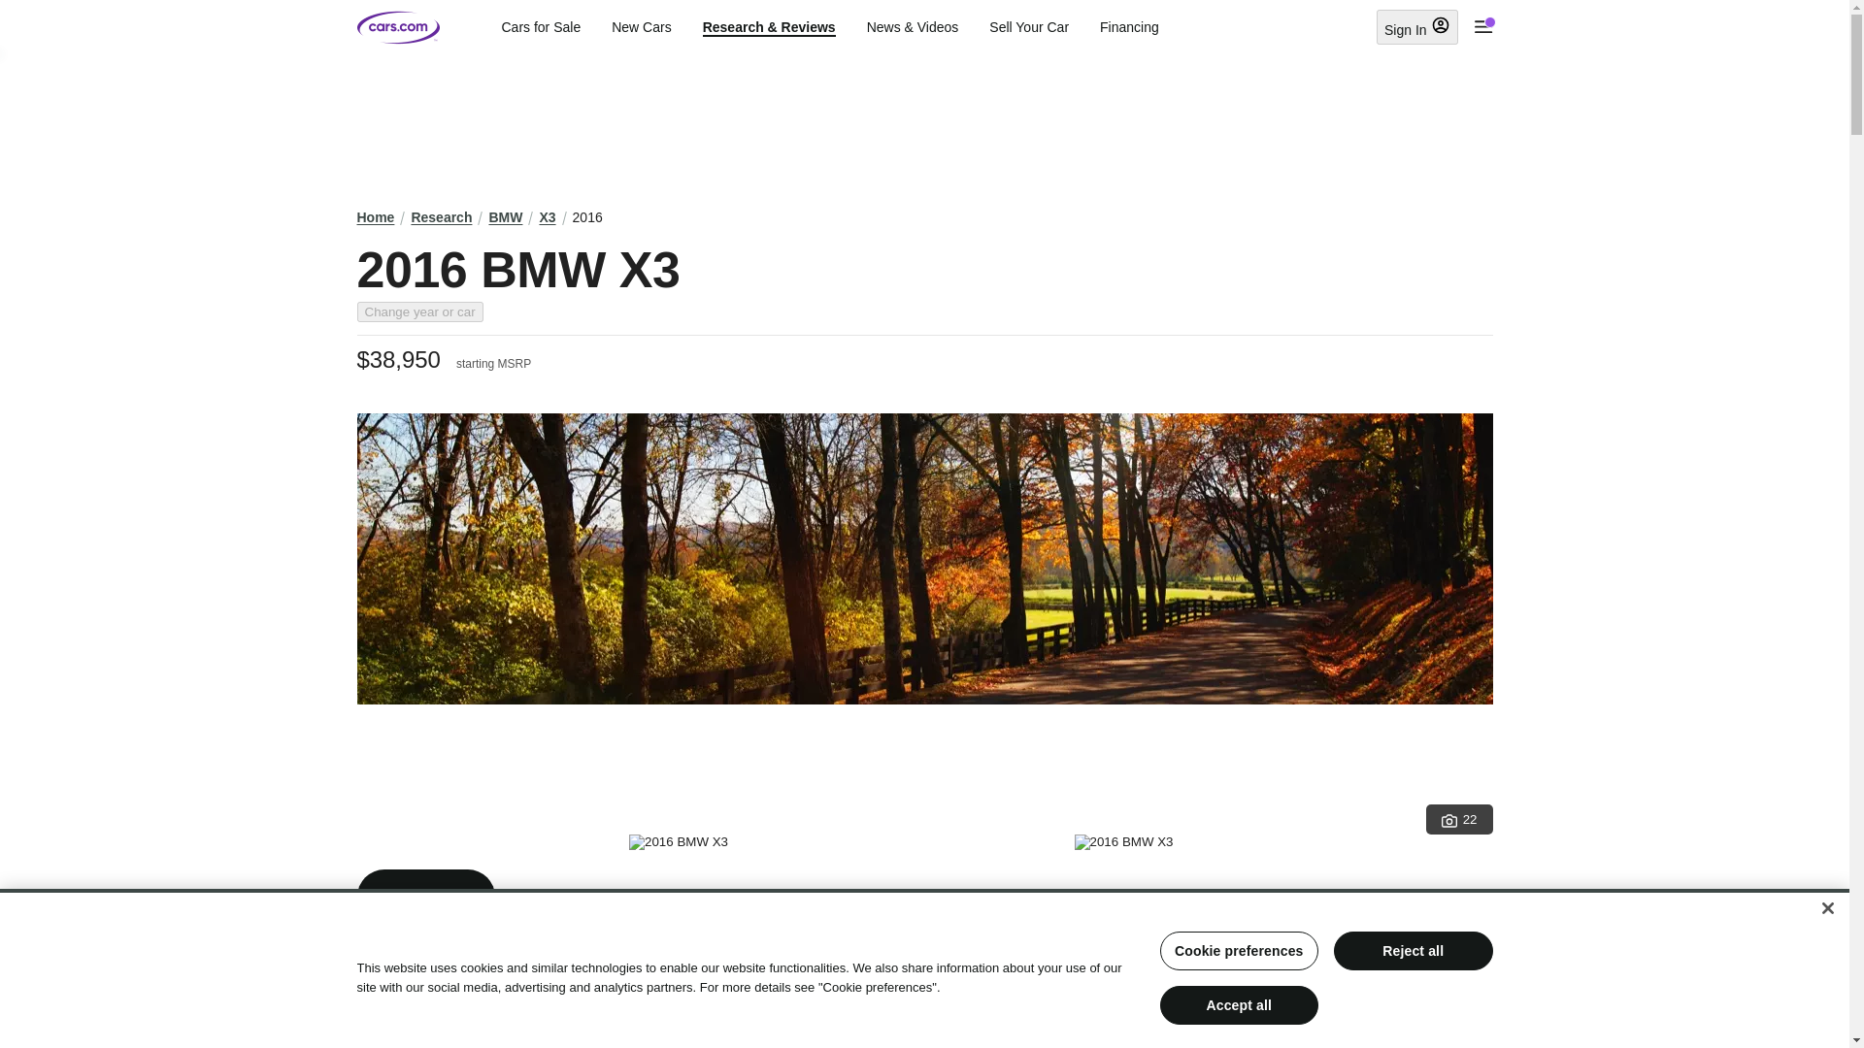 Image resolution: width=1864 pixels, height=1048 pixels. Describe the element at coordinates (505, 217) in the screenshot. I see `BMW` at that location.